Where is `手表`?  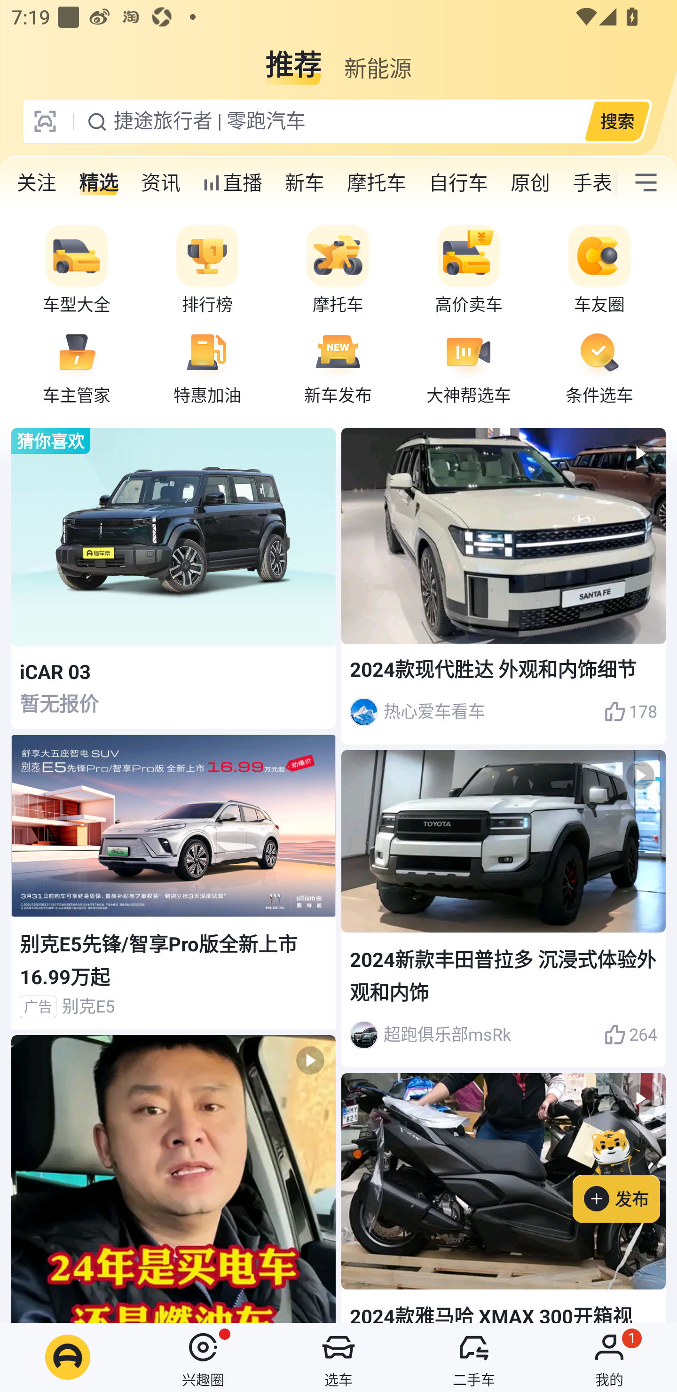
手表 is located at coordinates (589, 182).